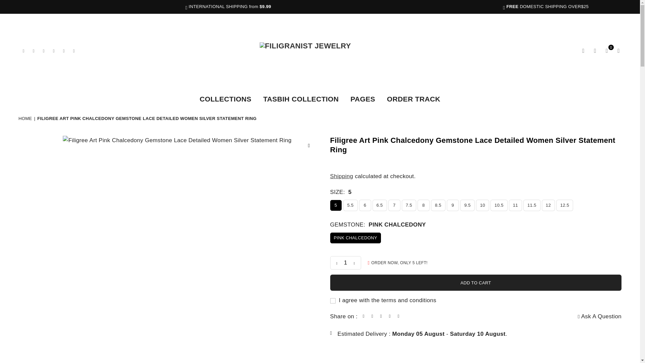 The image size is (645, 363). Describe the element at coordinates (64, 50) in the screenshot. I see `YouTube` at that location.